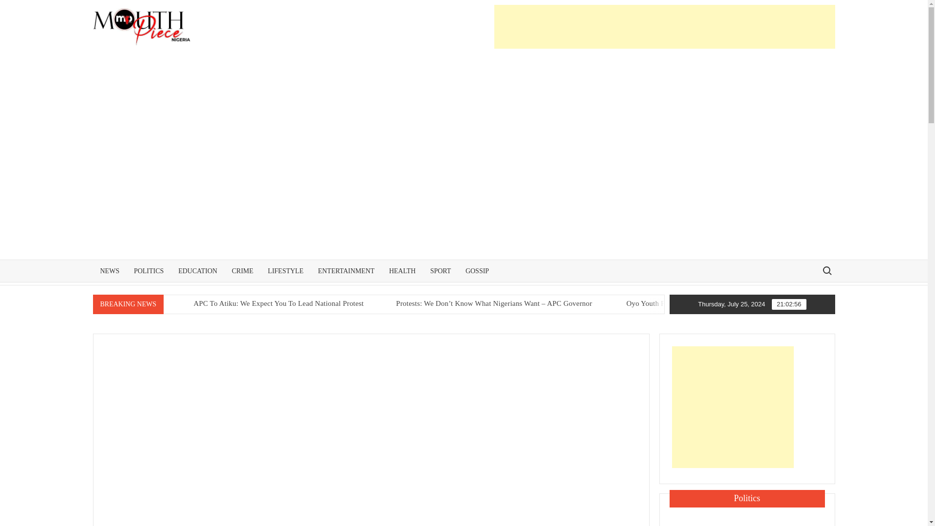 The image size is (935, 526). What do you see at coordinates (367, 303) in the screenshot?
I see `APC To Atiku: We Expect You To Lead National Protest` at bounding box center [367, 303].